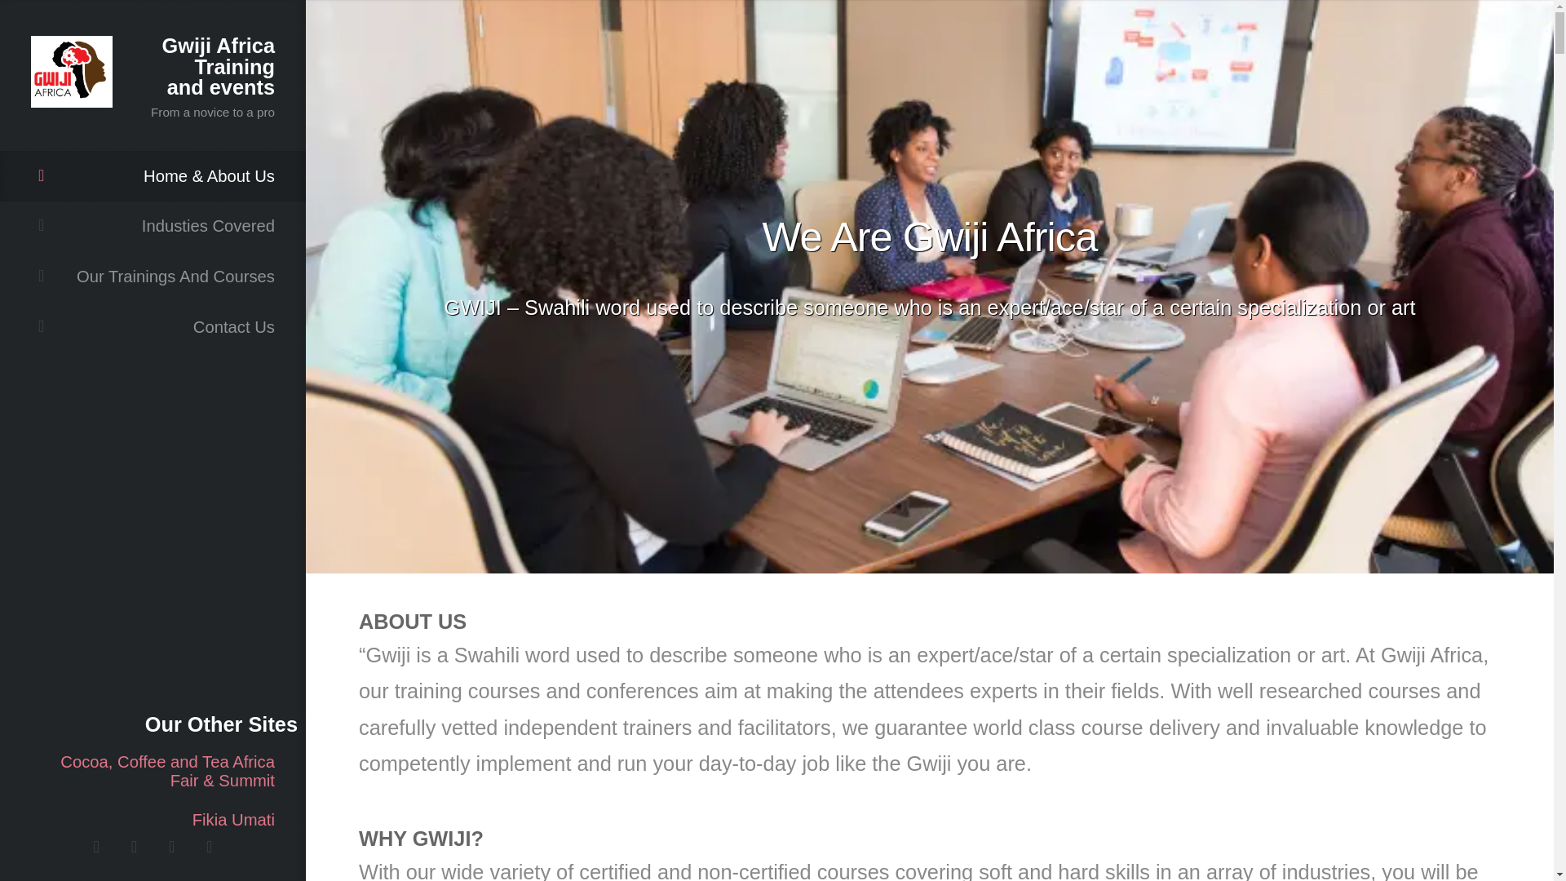 The image size is (1566, 881). What do you see at coordinates (153, 276) in the screenshot?
I see `Our Trainings And Courses` at bounding box center [153, 276].